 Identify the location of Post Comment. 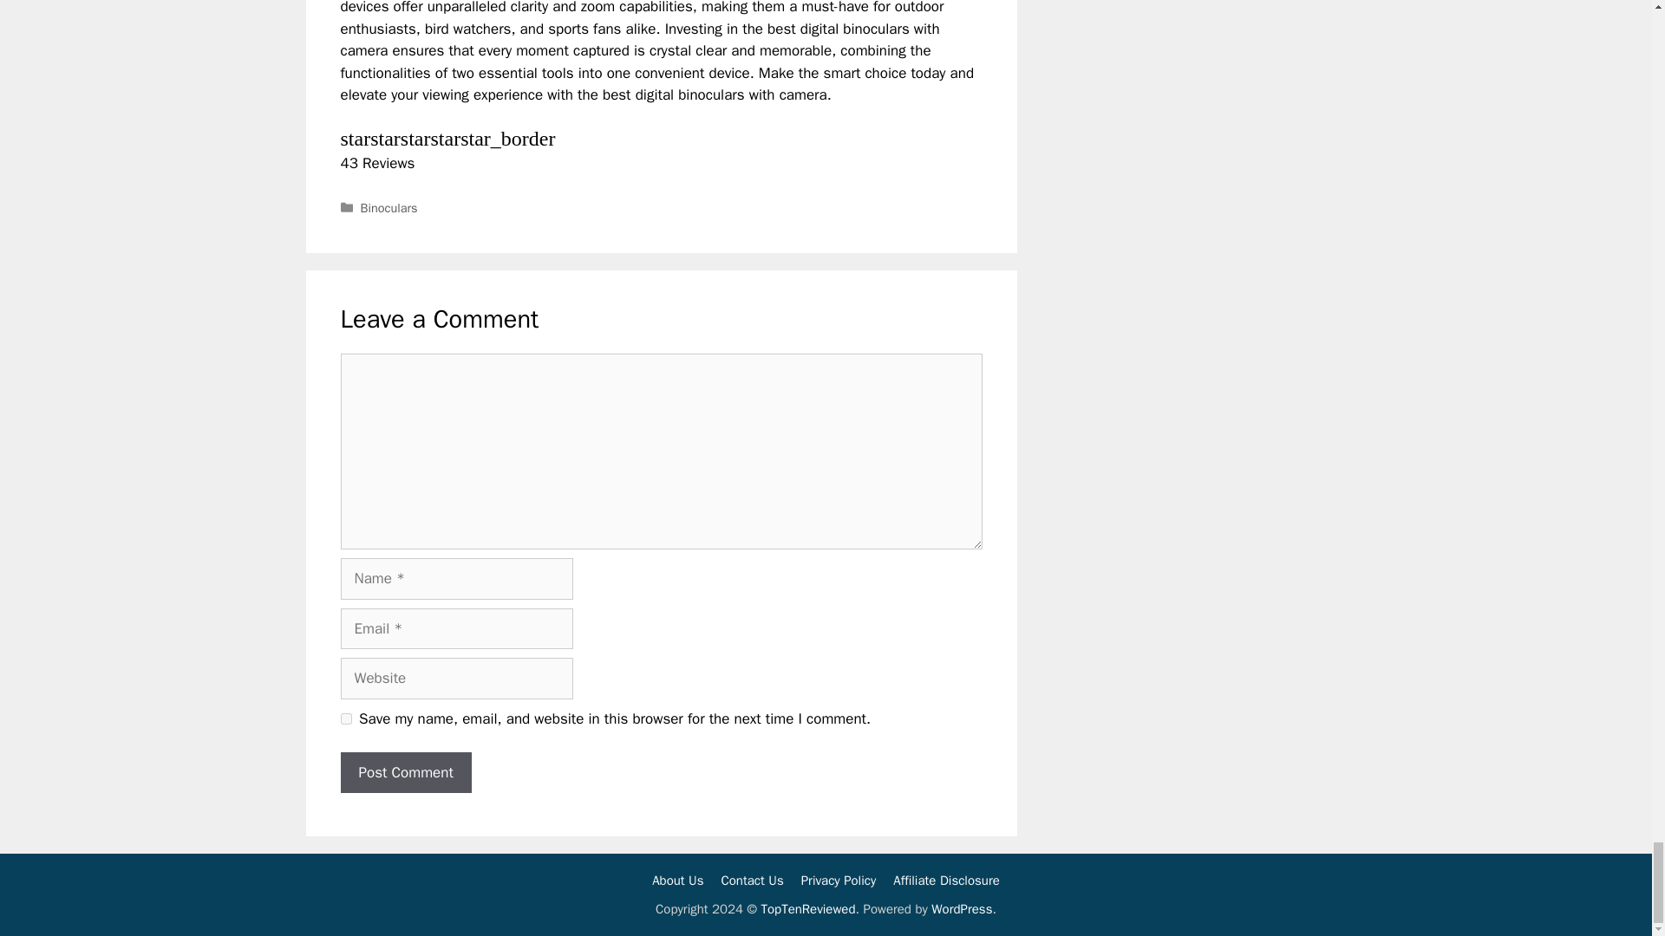
(405, 773).